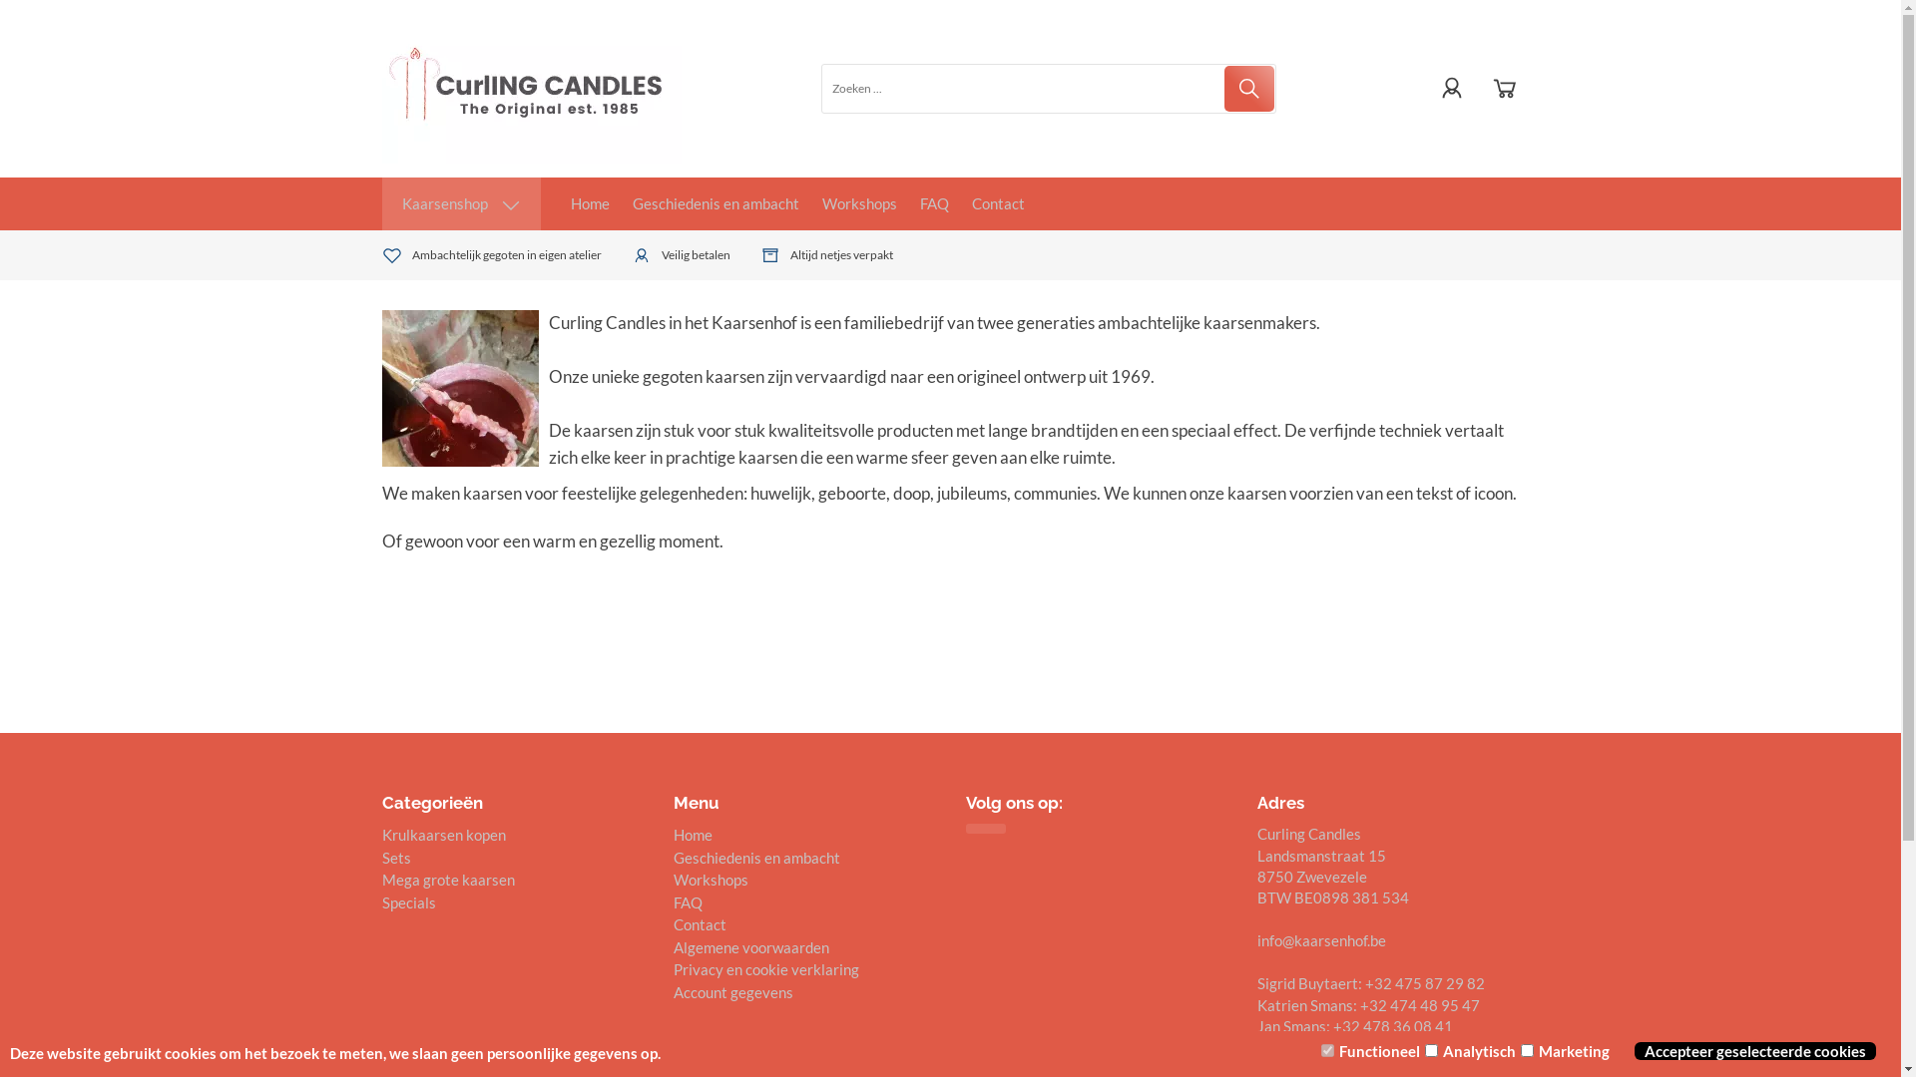 The image size is (1916, 1077). What do you see at coordinates (860, 203) in the screenshot?
I see `Workshops` at bounding box center [860, 203].